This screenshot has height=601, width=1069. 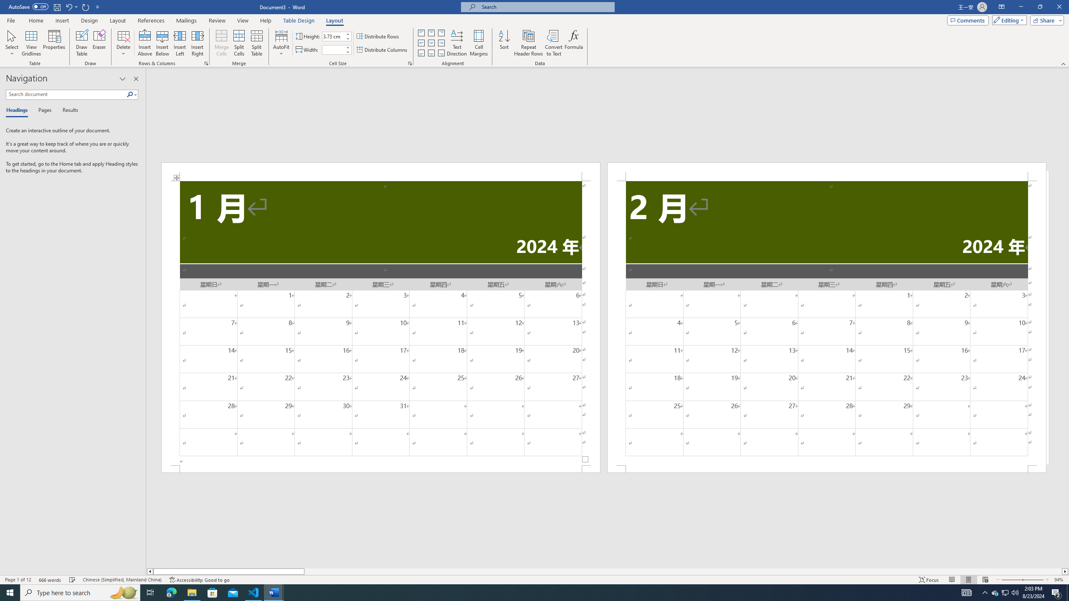 I want to click on Align Bottom Right, so click(x=441, y=53).